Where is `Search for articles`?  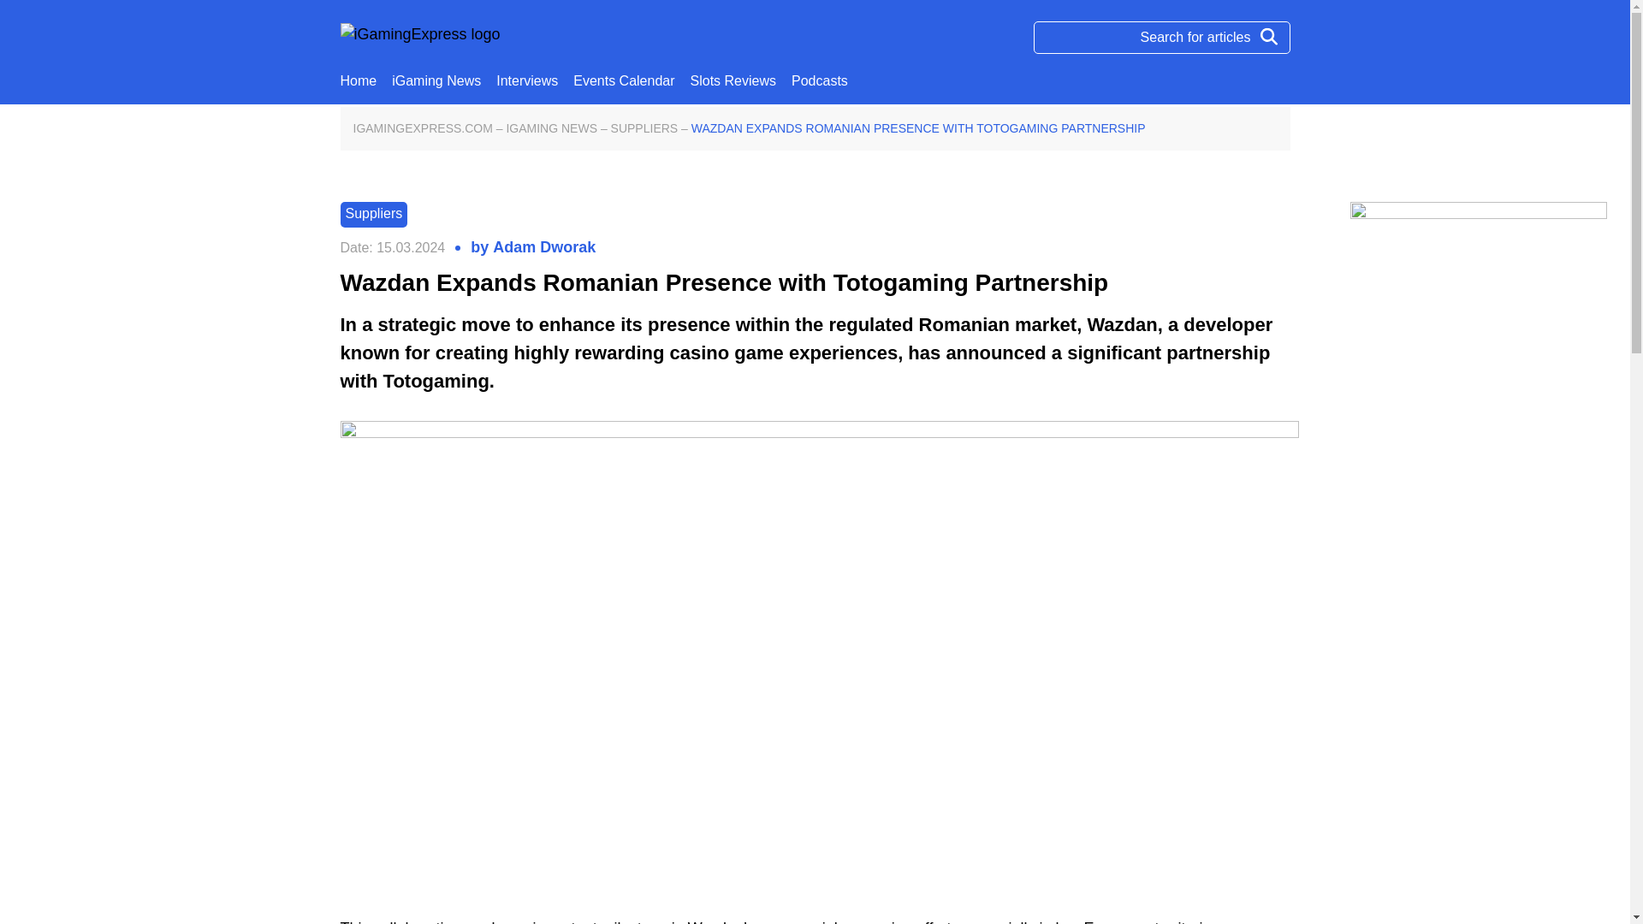 Search for articles is located at coordinates (1161, 37).